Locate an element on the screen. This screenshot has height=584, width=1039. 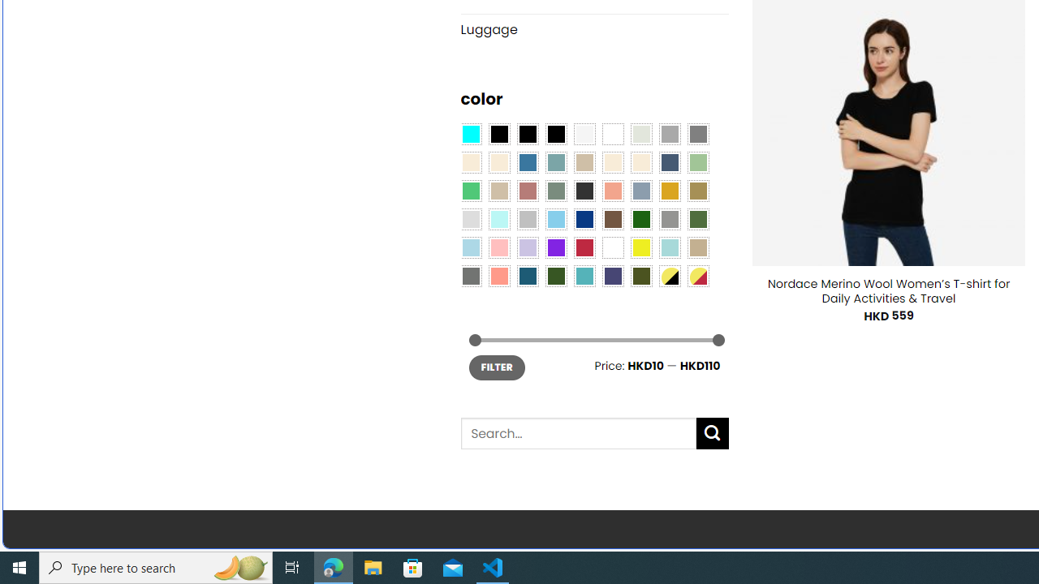
Pink is located at coordinates (498, 247).